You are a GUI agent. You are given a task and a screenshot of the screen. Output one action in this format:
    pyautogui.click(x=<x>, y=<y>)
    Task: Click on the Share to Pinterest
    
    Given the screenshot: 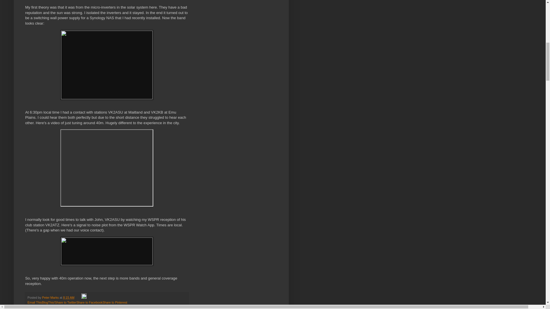 What is the action you would take?
    pyautogui.click(x=115, y=302)
    